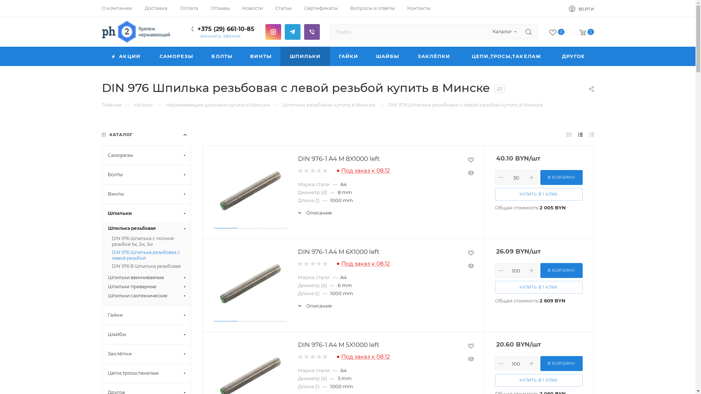  What do you see at coordinates (557, 33) in the screenshot?
I see `0` at bounding box center [557, 33].